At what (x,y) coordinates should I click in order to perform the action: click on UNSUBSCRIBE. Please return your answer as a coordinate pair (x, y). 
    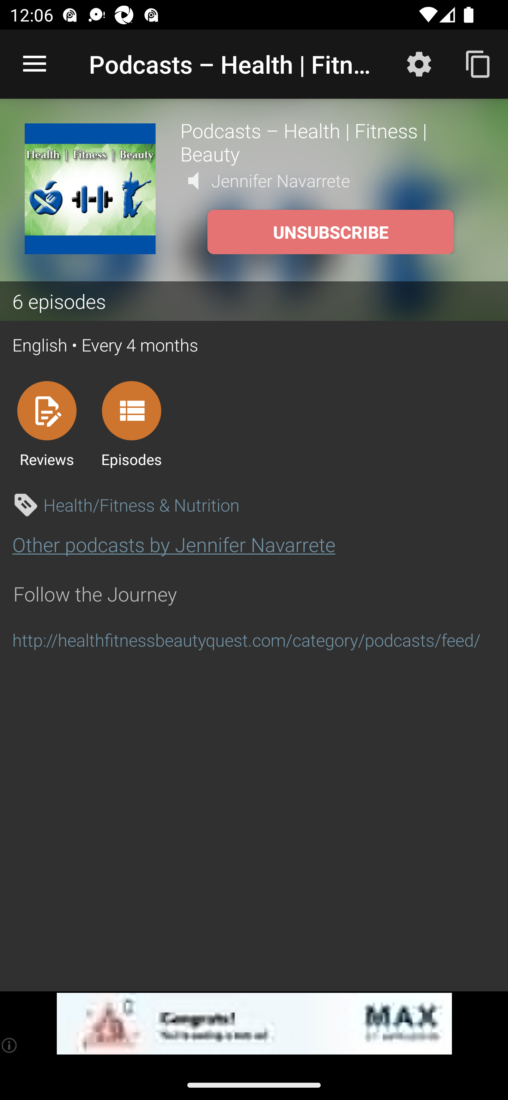
    Looking at the image, I should click on (330, 232).